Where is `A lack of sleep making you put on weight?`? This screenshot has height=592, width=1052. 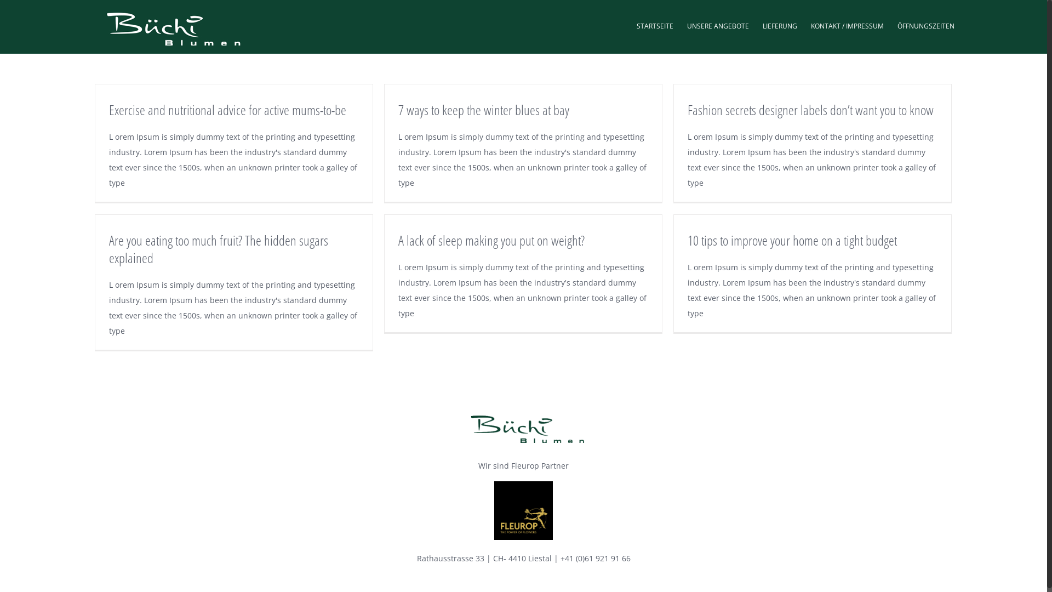
A lack of sleep making you put on weight? is located at coordinates (491, 240).